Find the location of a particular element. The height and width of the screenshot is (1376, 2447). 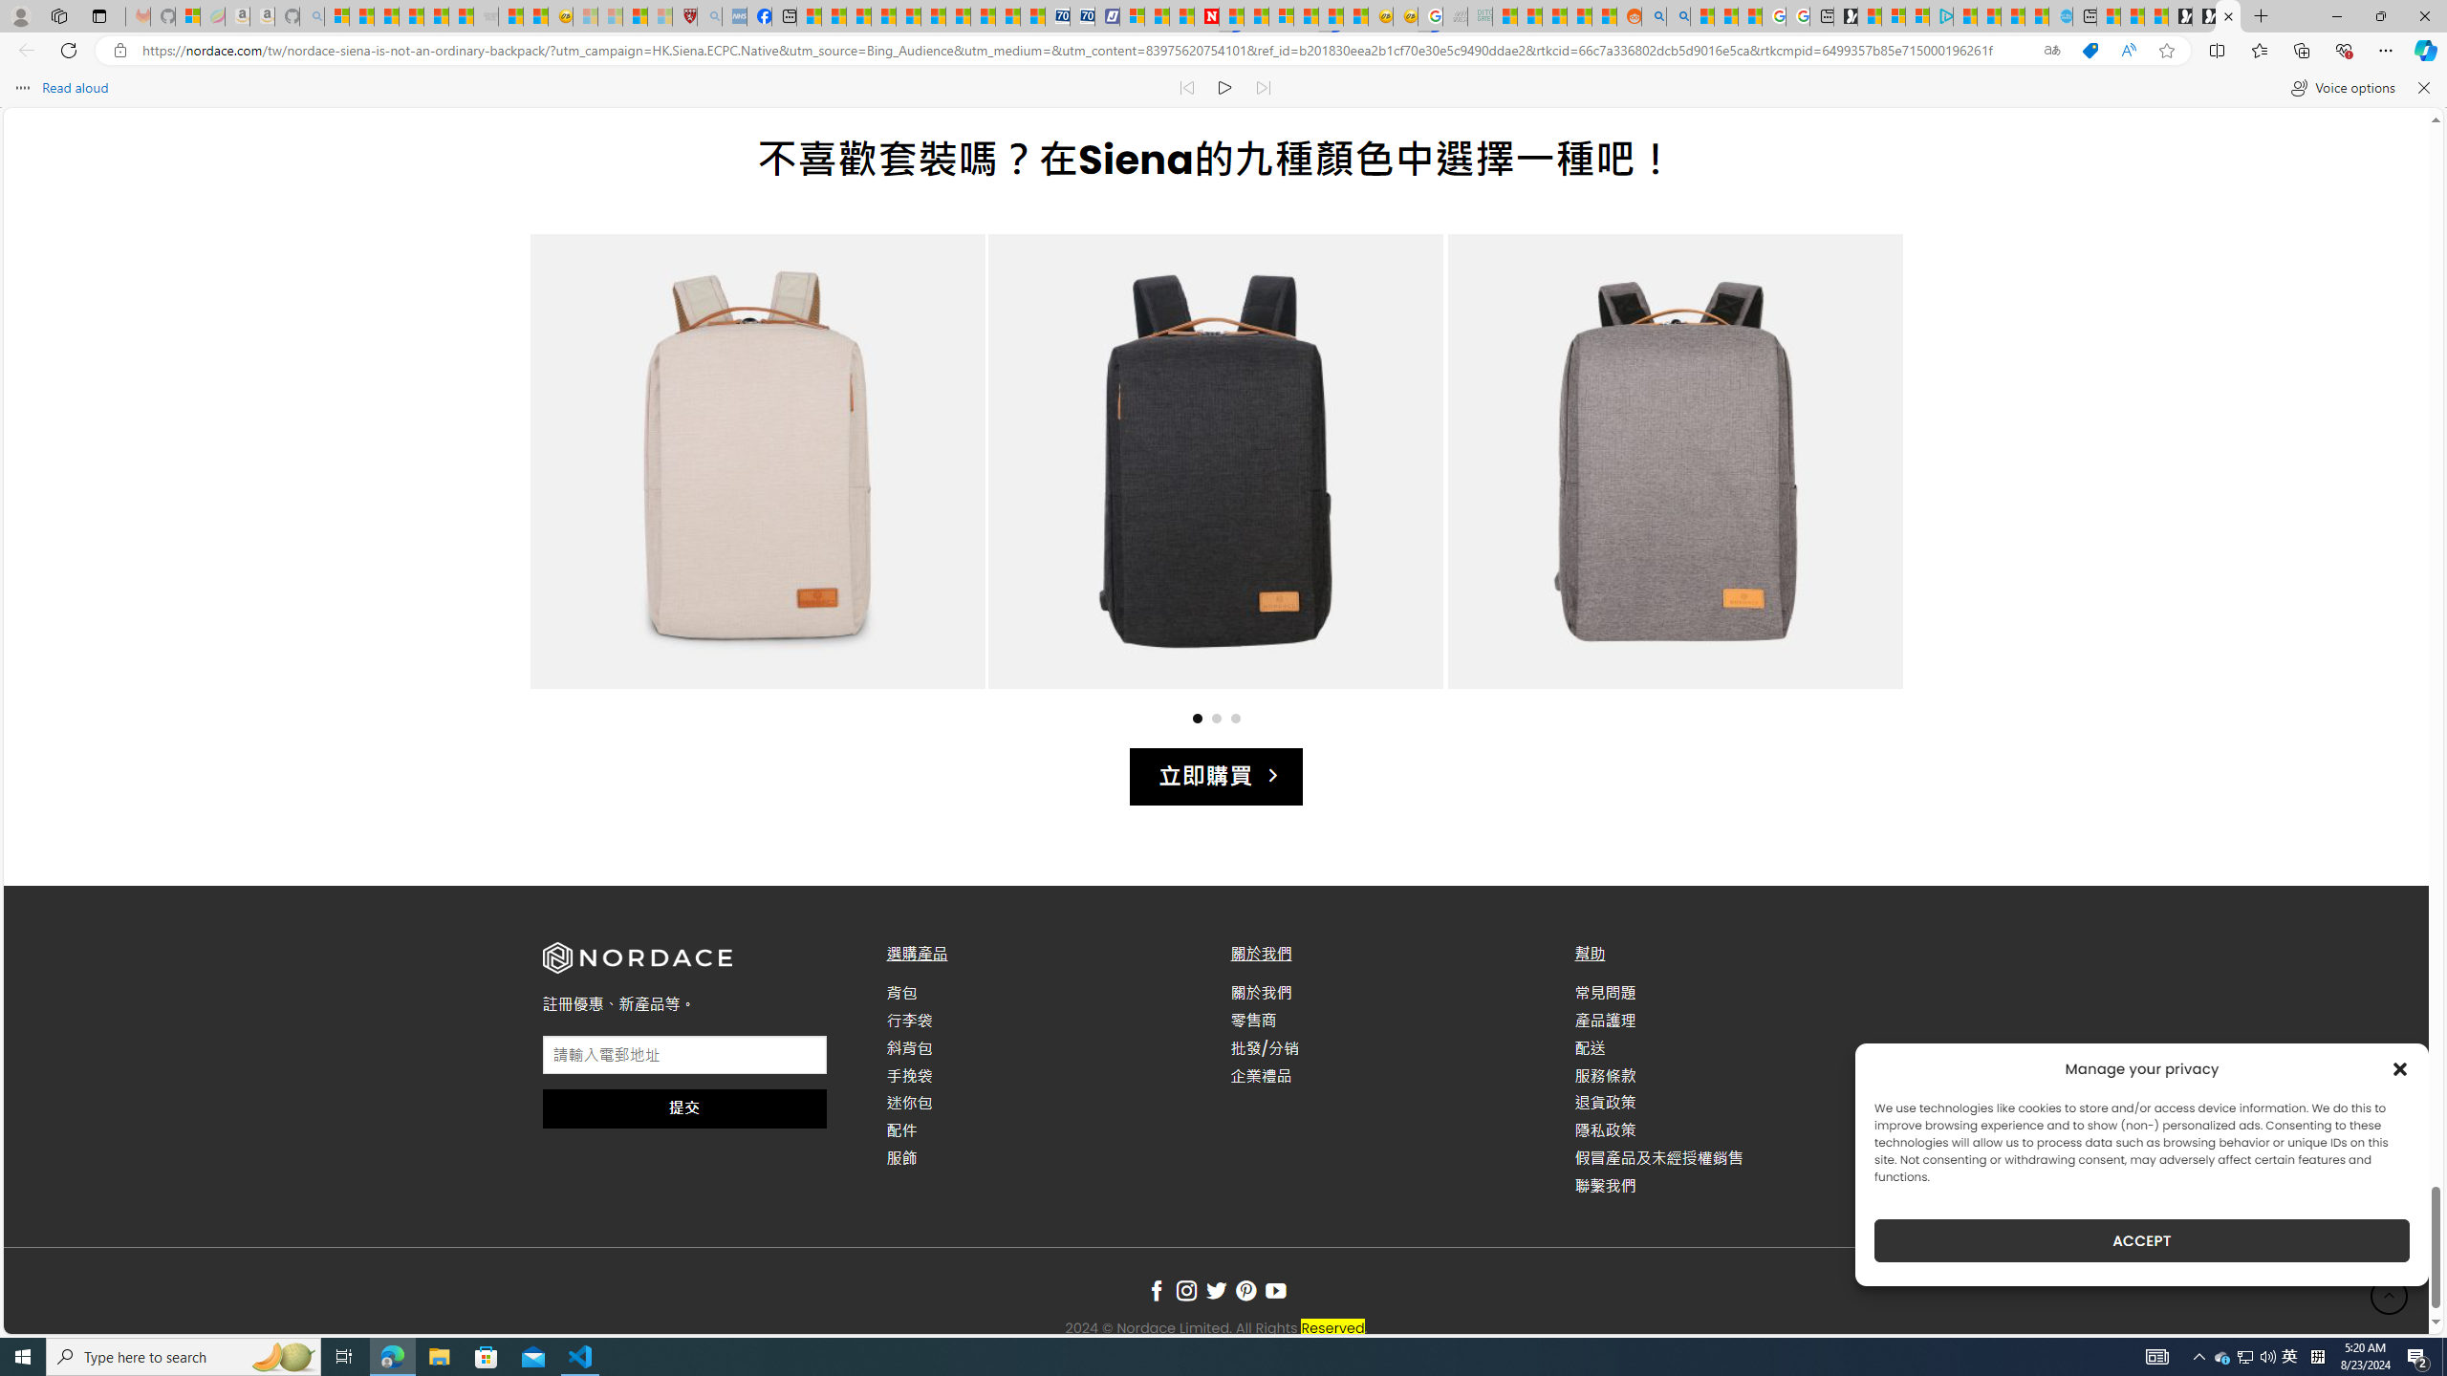

Show translate options is located at coordinates (2051, 51).